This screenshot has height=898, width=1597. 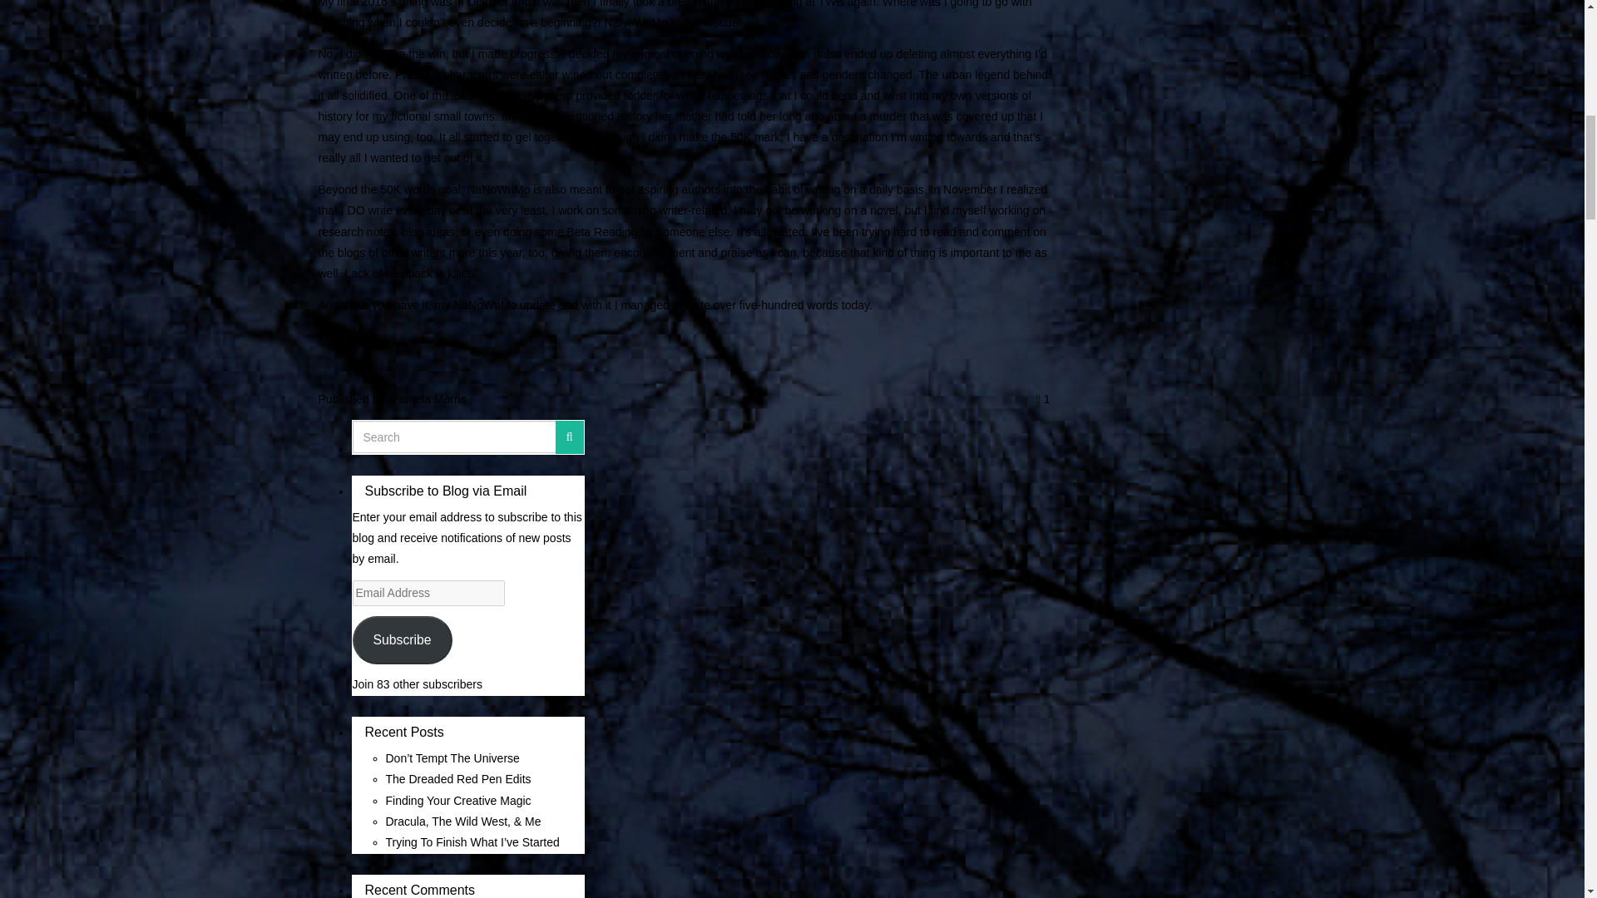 I want to click on Subscribe, so click(x=403, y=639).